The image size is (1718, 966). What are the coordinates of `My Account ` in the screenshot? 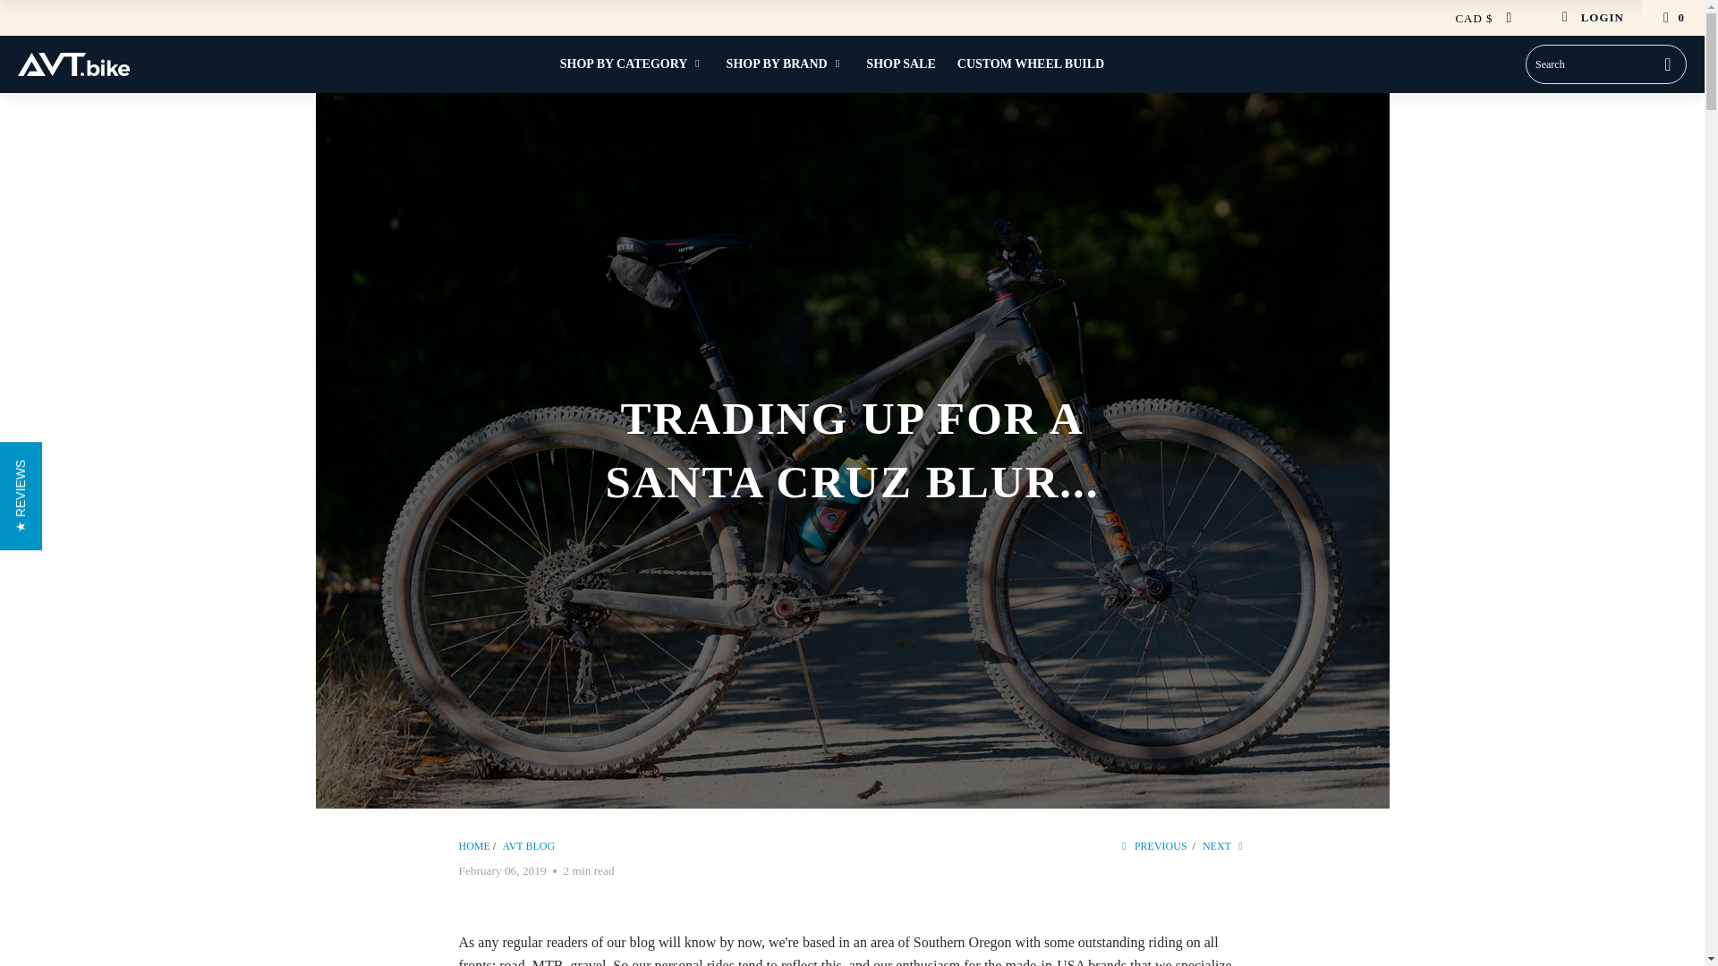 It's located at (1593, 18).